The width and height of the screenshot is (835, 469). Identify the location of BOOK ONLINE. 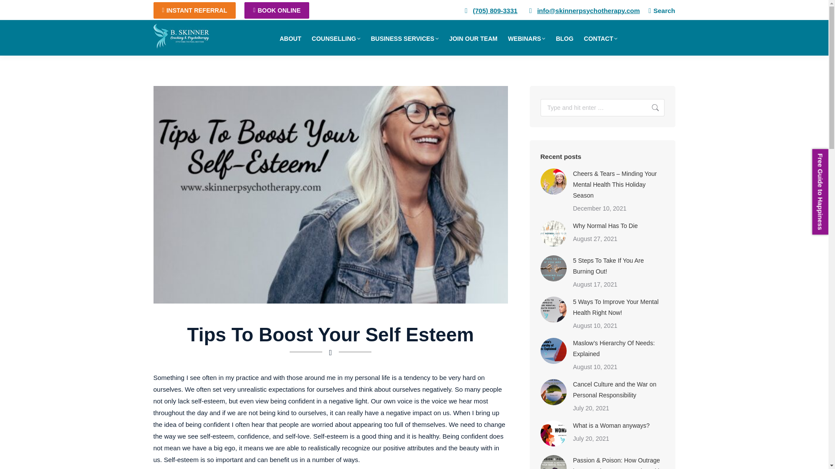
(277, 10).